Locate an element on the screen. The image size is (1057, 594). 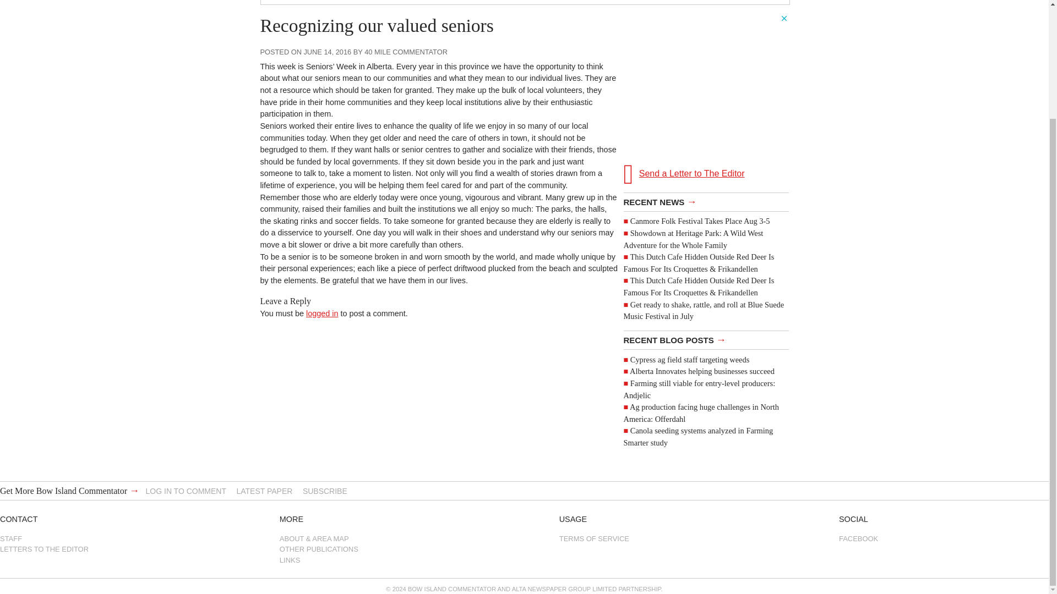
AGRICULTURE is located at coordinates (544, 2).